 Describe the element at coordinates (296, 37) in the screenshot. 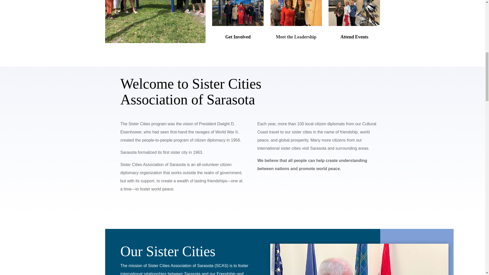

I see `Meet the Leadership` at that location.